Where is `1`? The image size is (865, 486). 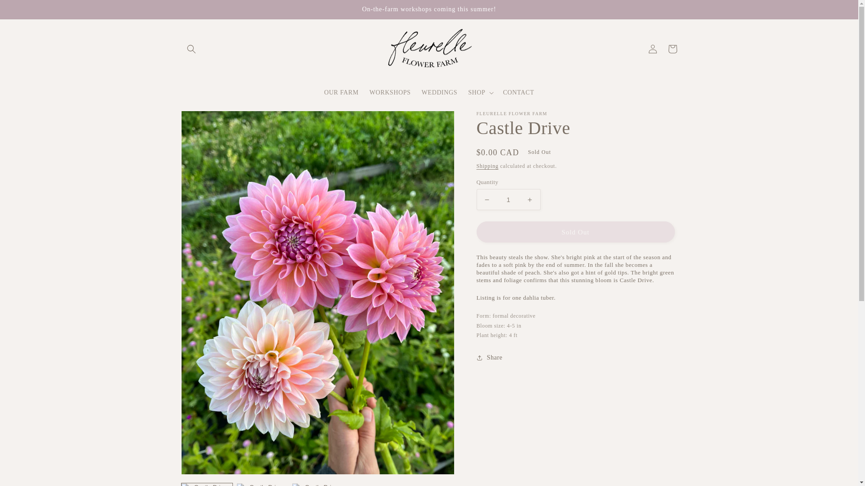 1 is located at coordinates (508, 199).